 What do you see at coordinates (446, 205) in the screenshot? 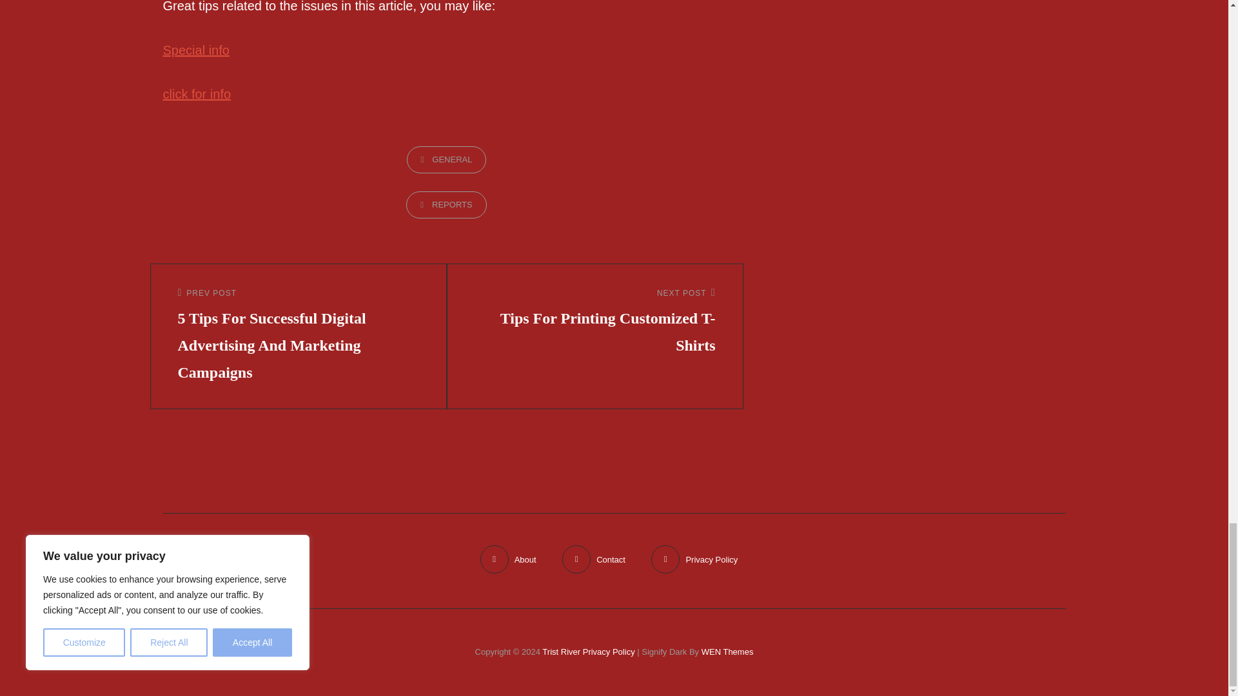
I see `REPORTS` at bounding box center [446, 205].